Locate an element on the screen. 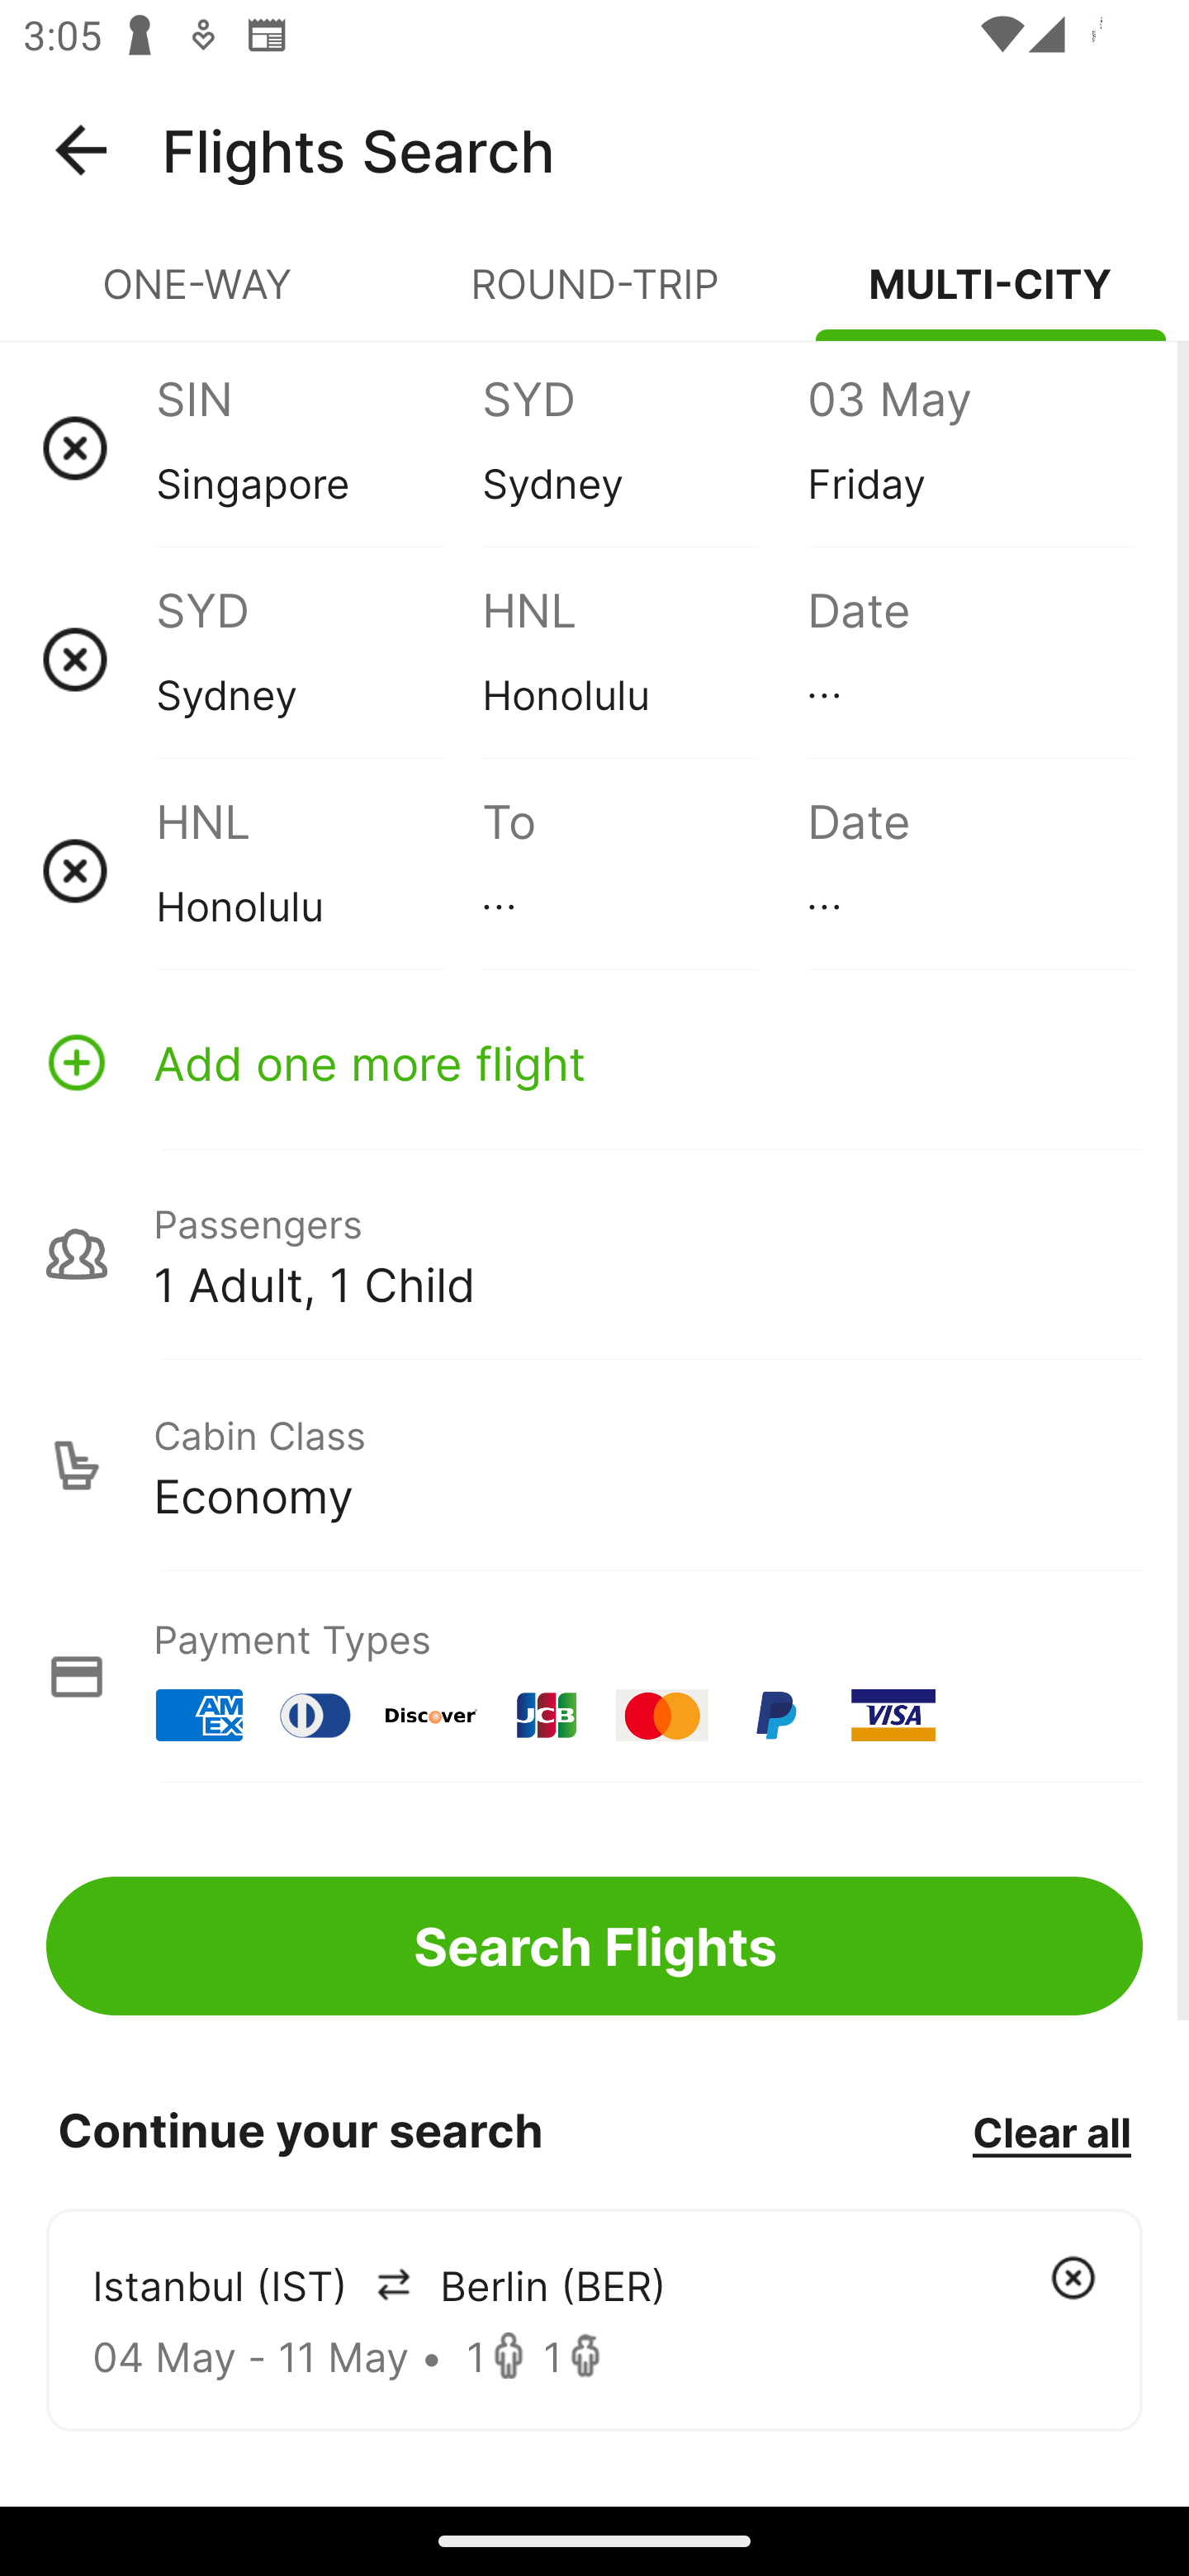  Clear all is located at coordinates (1051, 2131).